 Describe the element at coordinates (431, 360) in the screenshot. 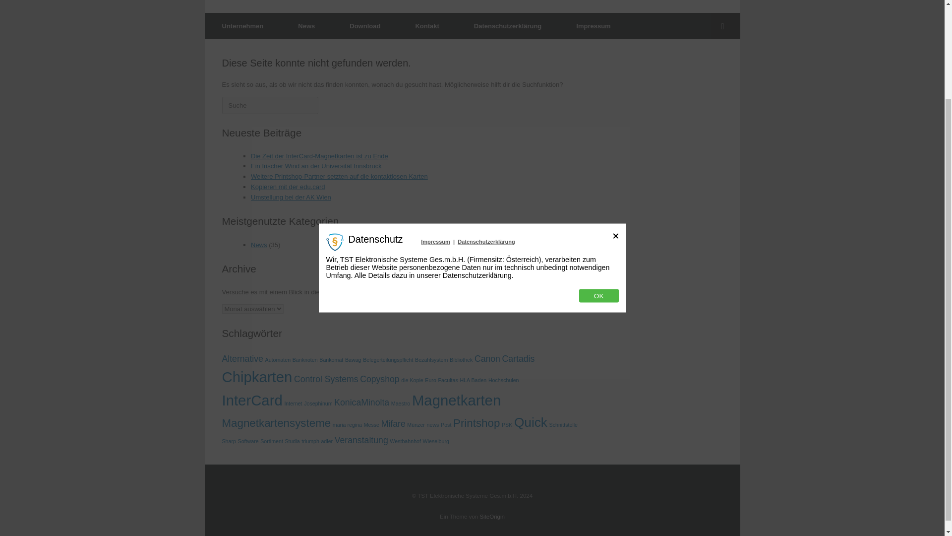

I see `Bezahlsystem` at that location.